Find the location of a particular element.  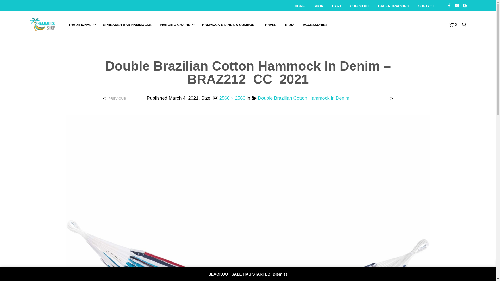

TRAVEL is located at coordinates (270, 25).